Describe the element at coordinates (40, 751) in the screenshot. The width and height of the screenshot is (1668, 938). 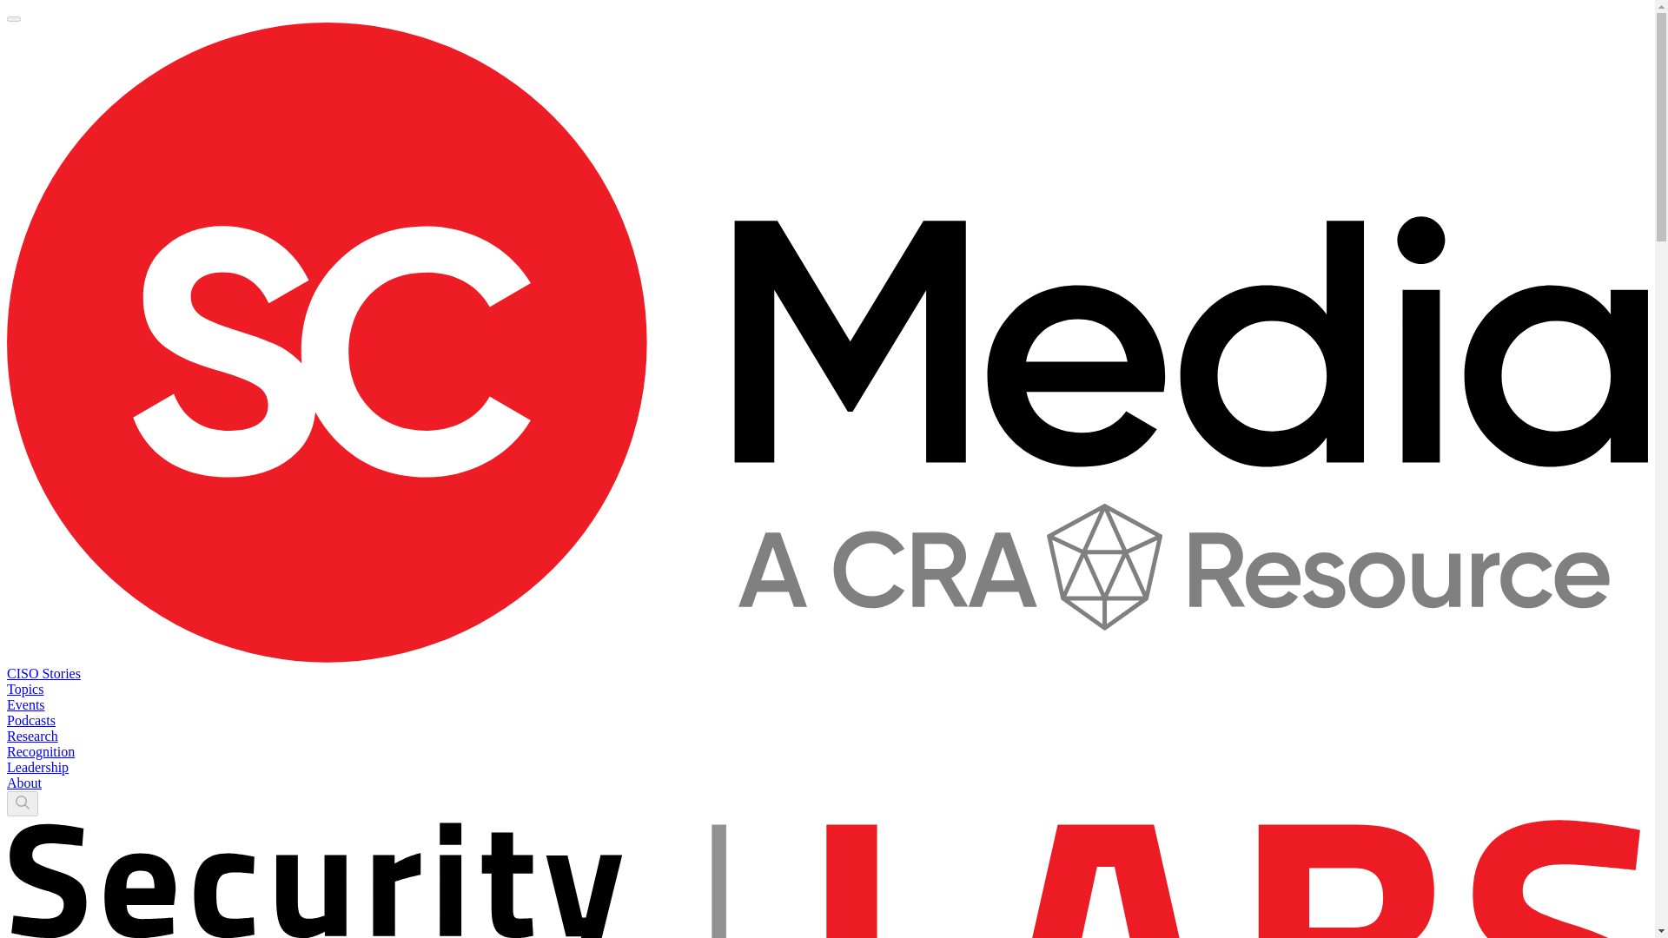
I see `Recognition` at that location.